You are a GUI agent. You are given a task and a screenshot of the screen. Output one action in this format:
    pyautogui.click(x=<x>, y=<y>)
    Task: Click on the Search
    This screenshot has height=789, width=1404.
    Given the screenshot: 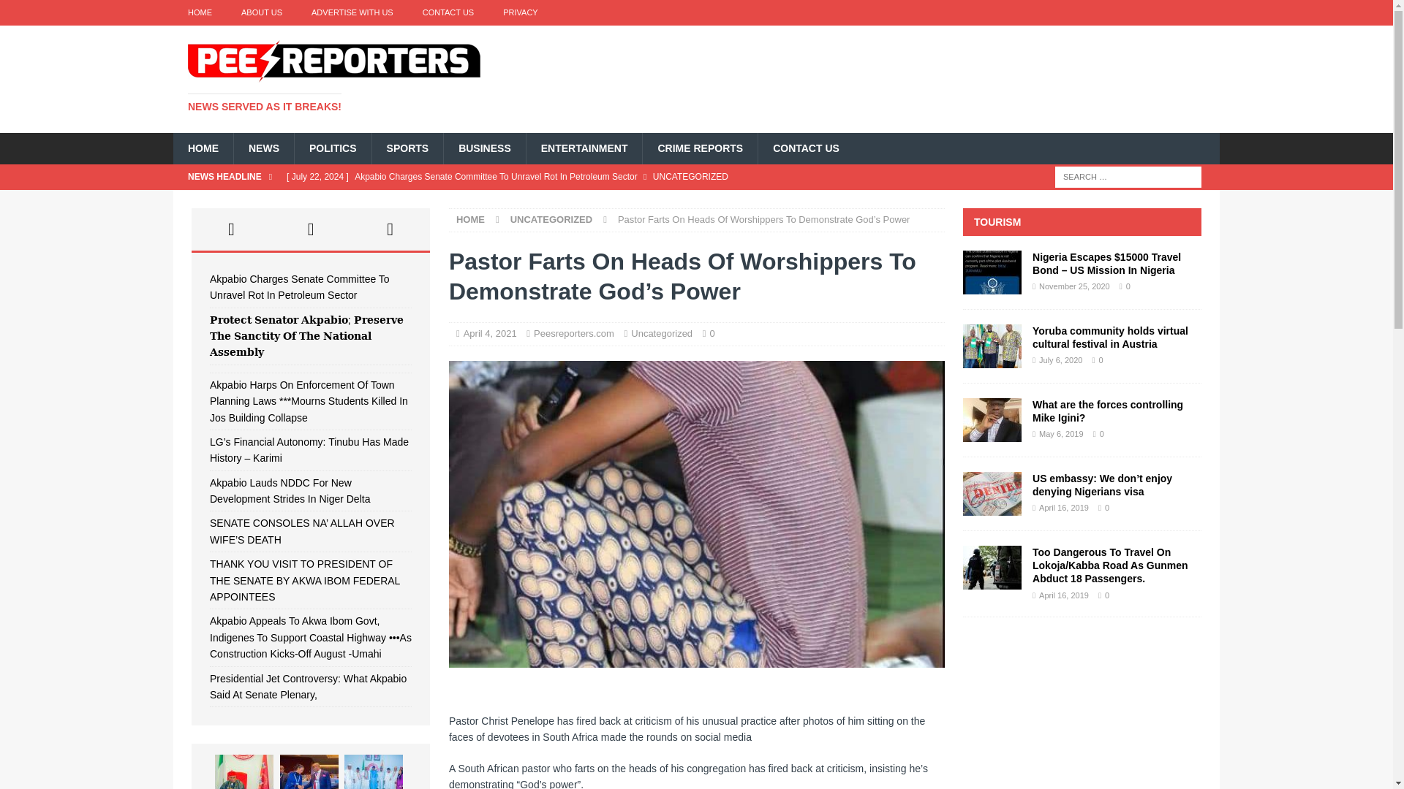 What is the action you would take?
    pyautogui.click(x=54, y=12)
    